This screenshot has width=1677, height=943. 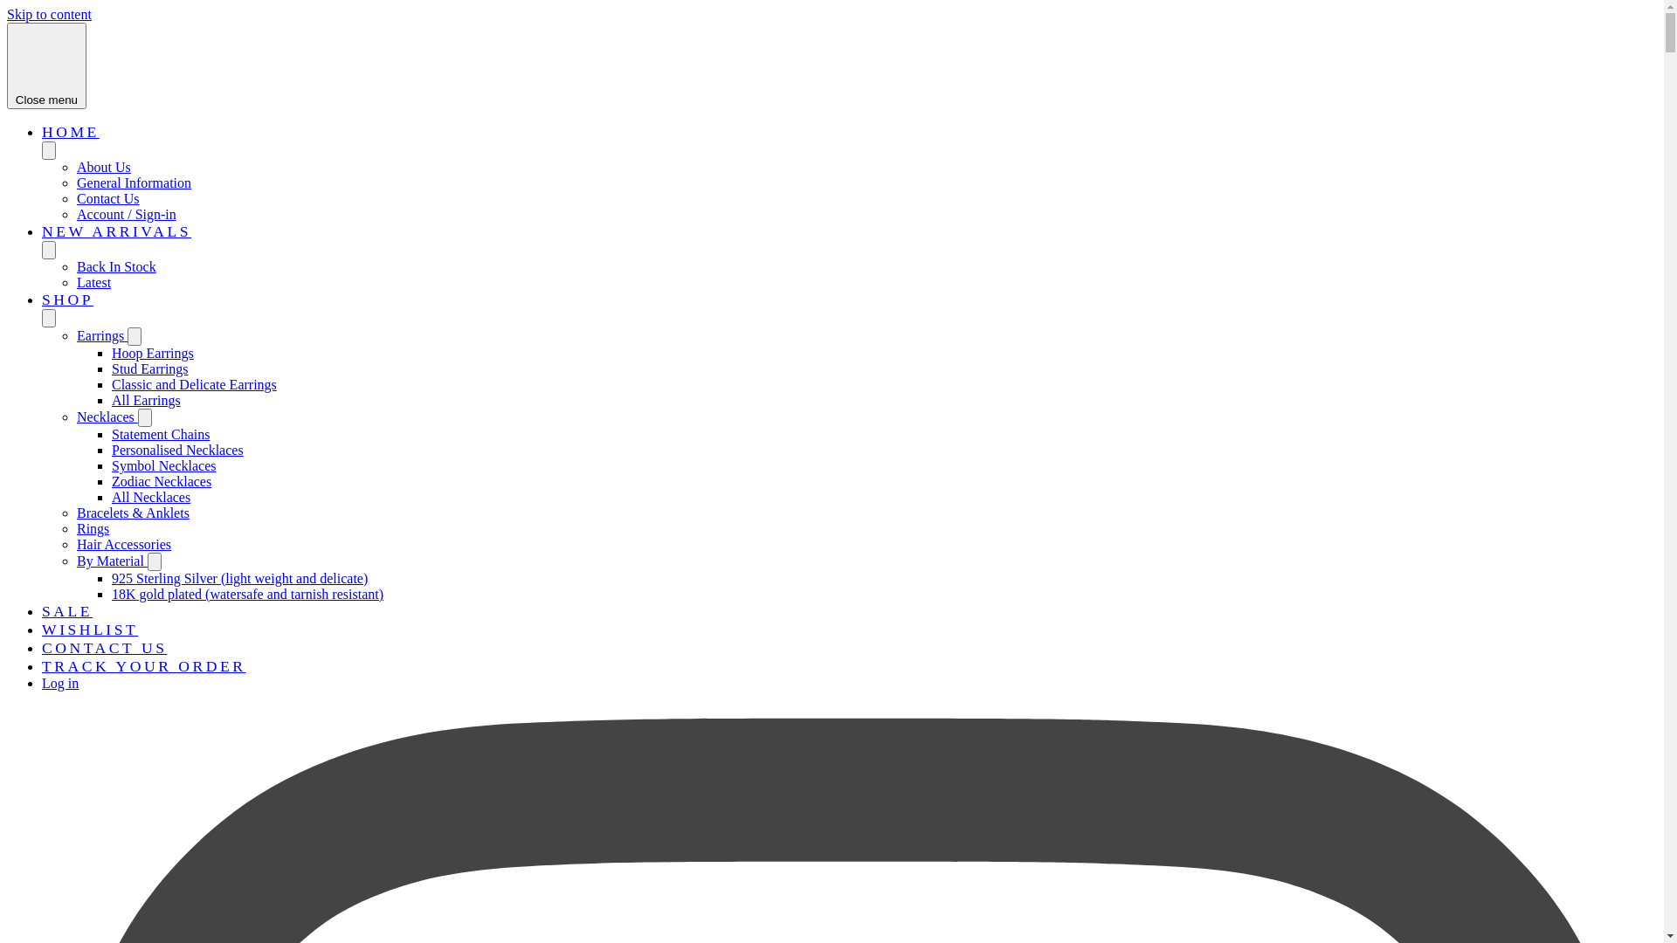 What do you see at coordinates (49, 14) in the screenshot?
I see `Skip to content` at bounding box center [49, 14].